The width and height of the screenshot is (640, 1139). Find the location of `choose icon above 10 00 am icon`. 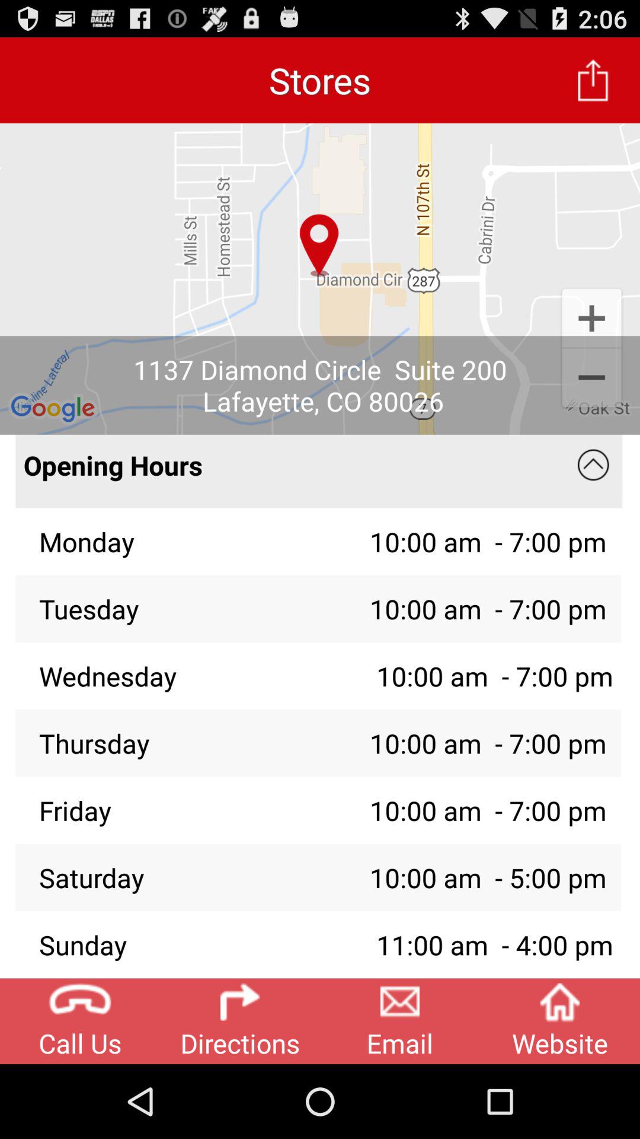

choose icon above 10 00 am icon is located at coordinates (593, 465).